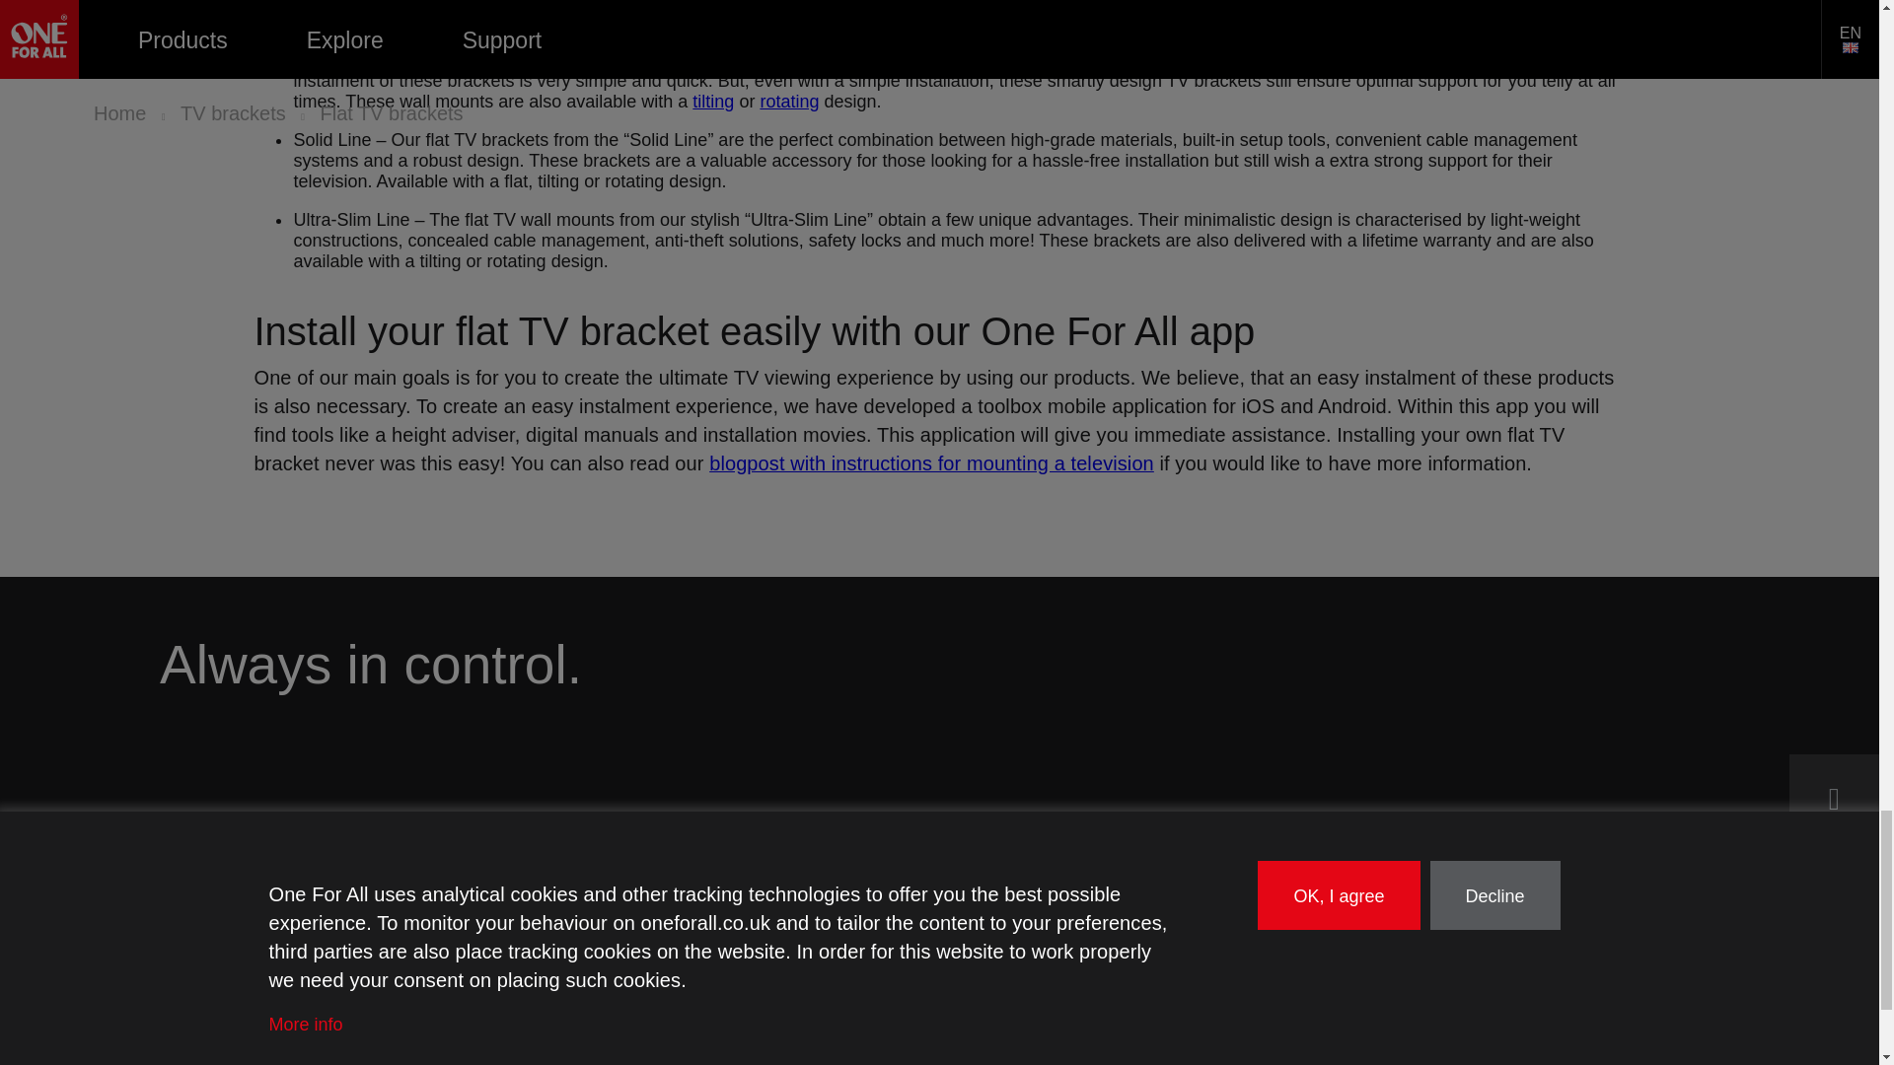  I want to click on Find the right remote, so click(558, 884).